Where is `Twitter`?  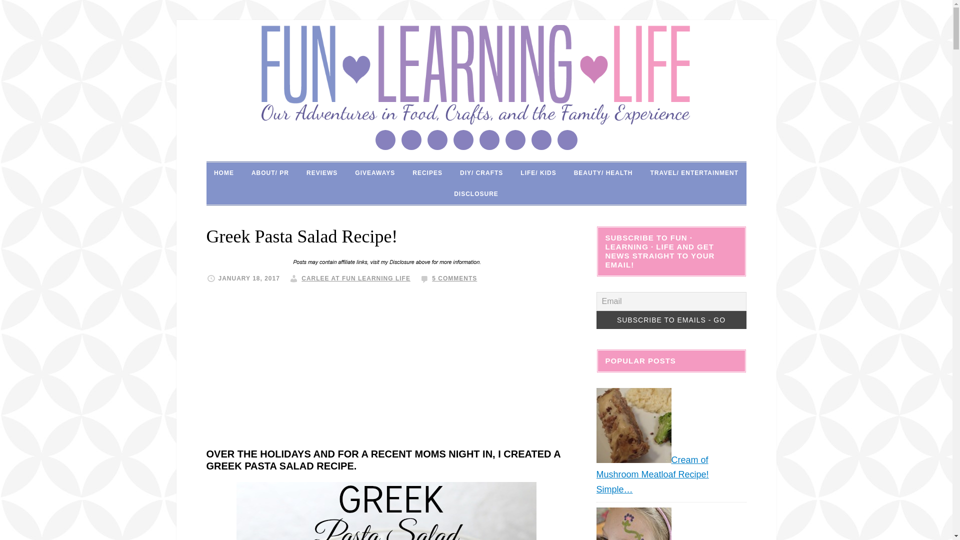
Twitter is located at coordinates (541, 140).